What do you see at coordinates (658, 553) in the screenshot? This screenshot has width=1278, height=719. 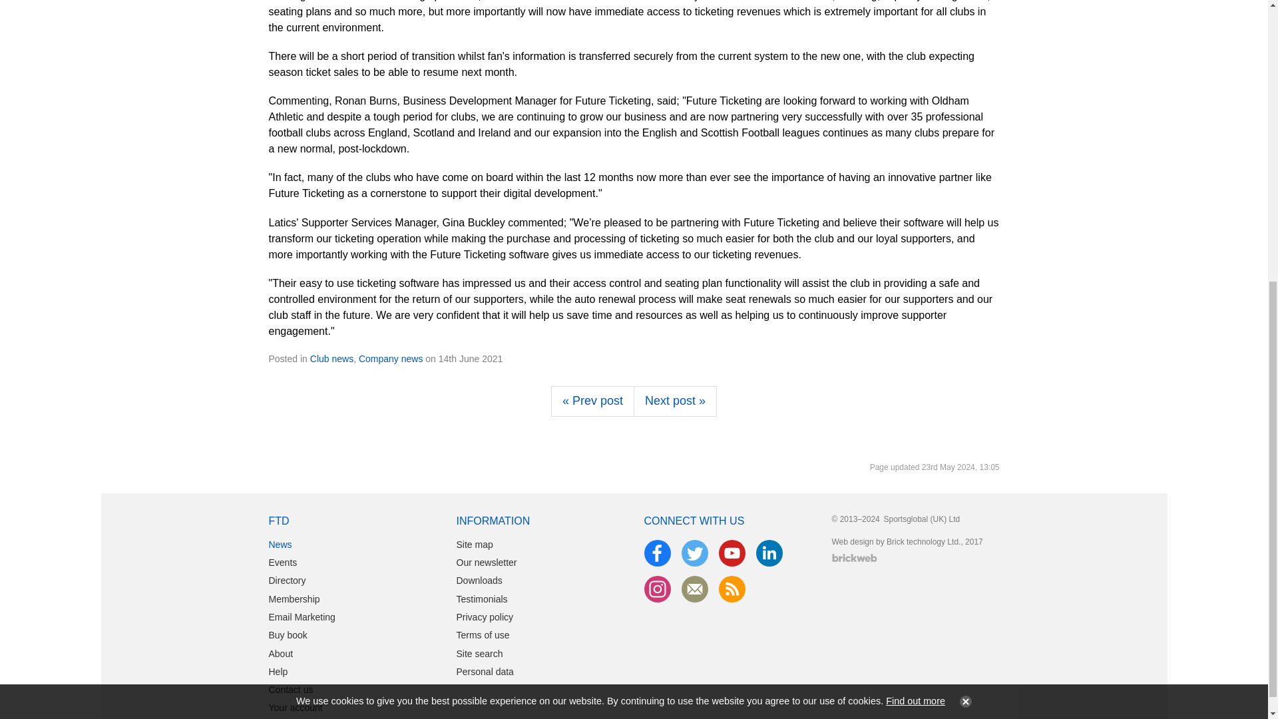 I see `Facebook` at bounding box center [658, 553].